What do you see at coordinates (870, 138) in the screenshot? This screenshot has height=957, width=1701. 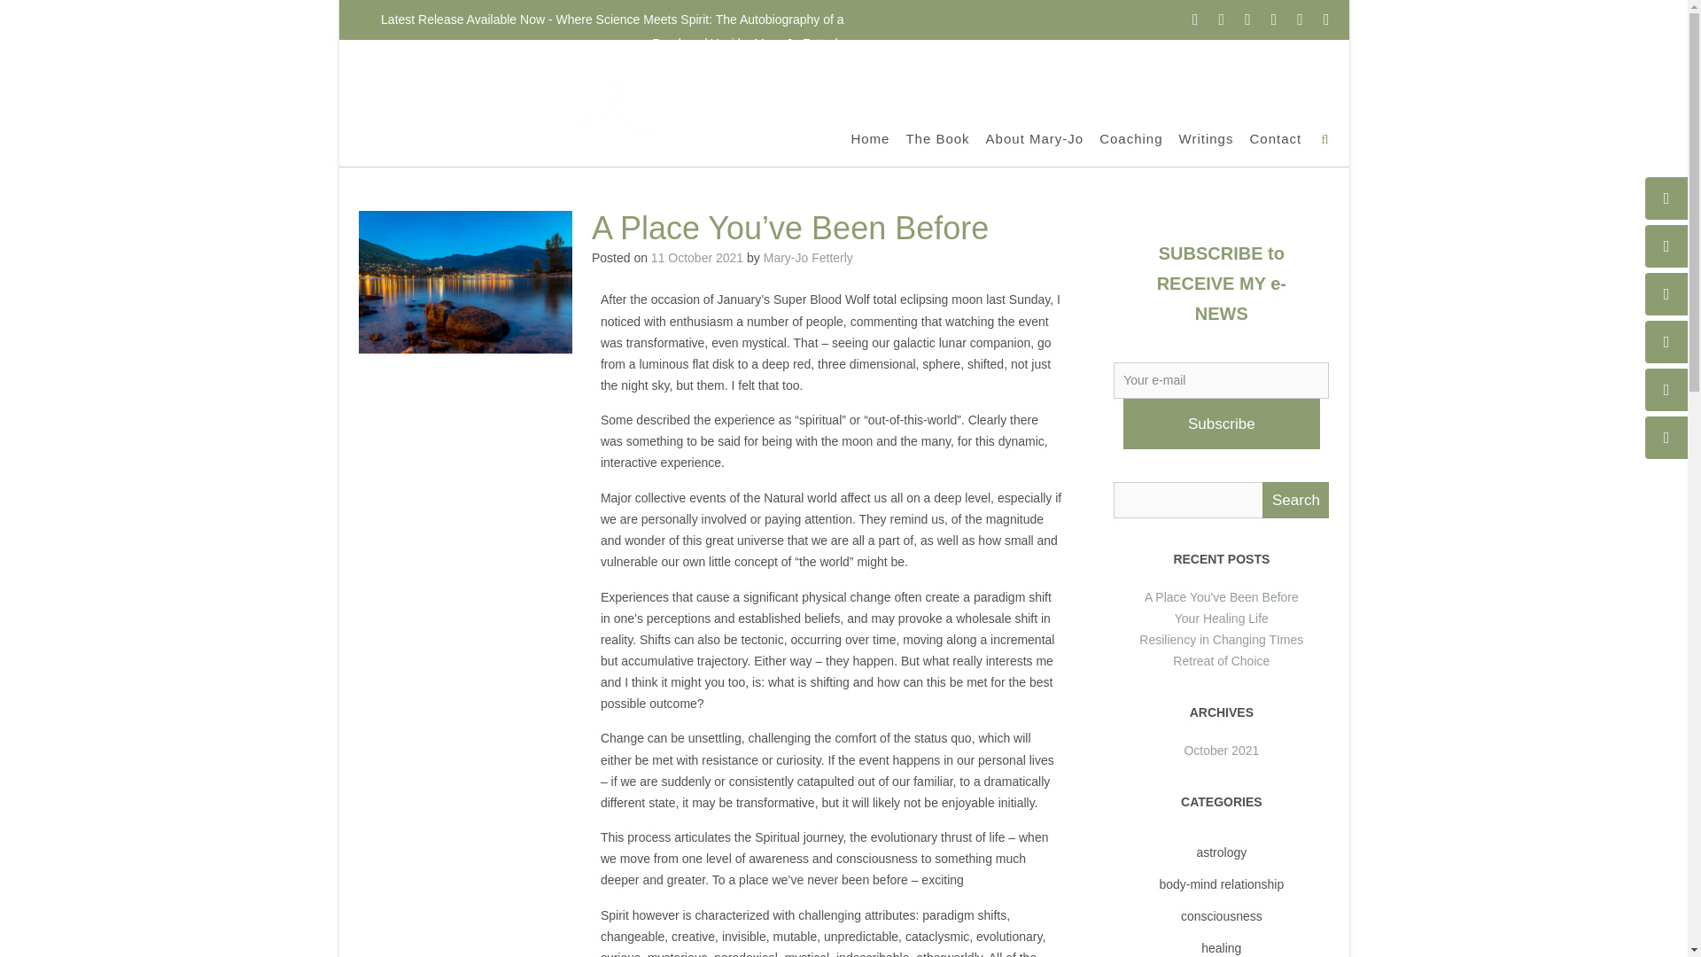 I see `Home` at bounding box center [870, 138].